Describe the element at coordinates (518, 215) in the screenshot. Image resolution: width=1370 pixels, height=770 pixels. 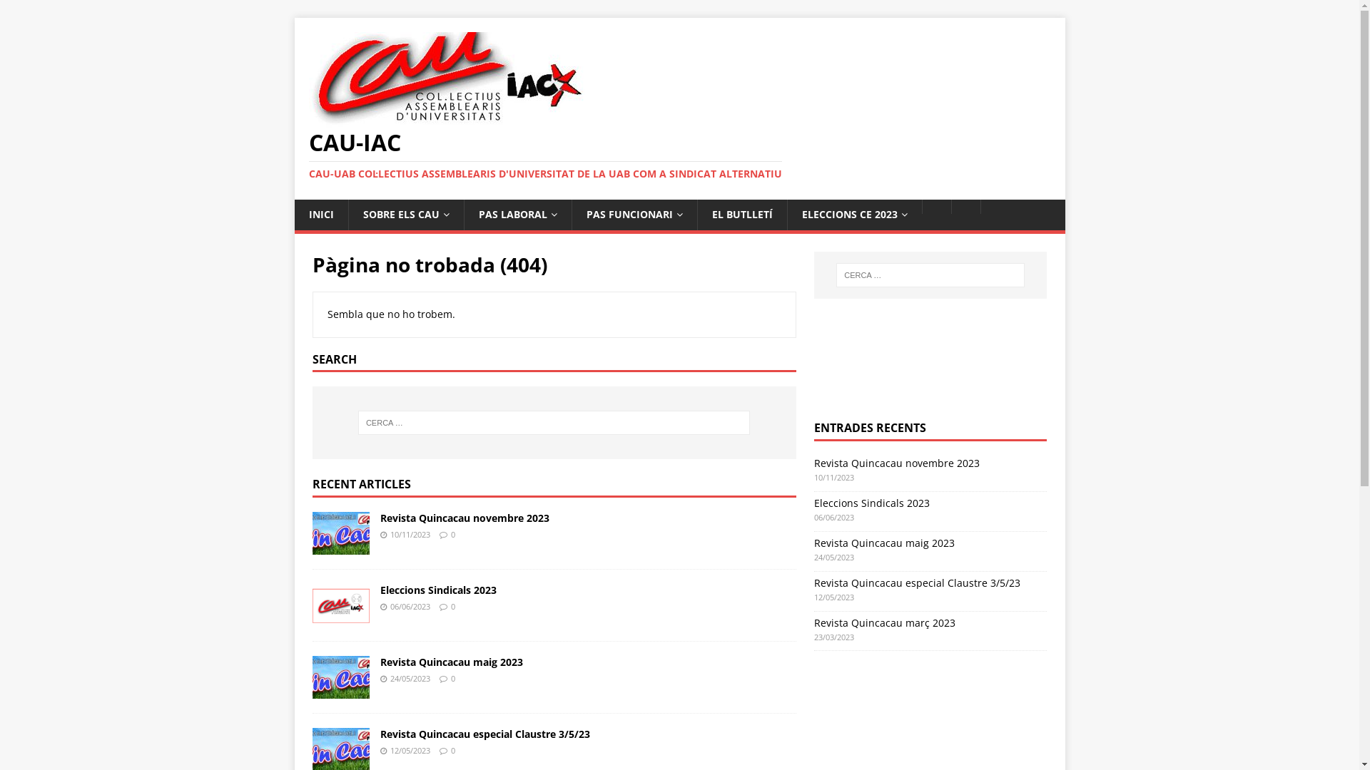
I see `PAS LABORAL` at that location.